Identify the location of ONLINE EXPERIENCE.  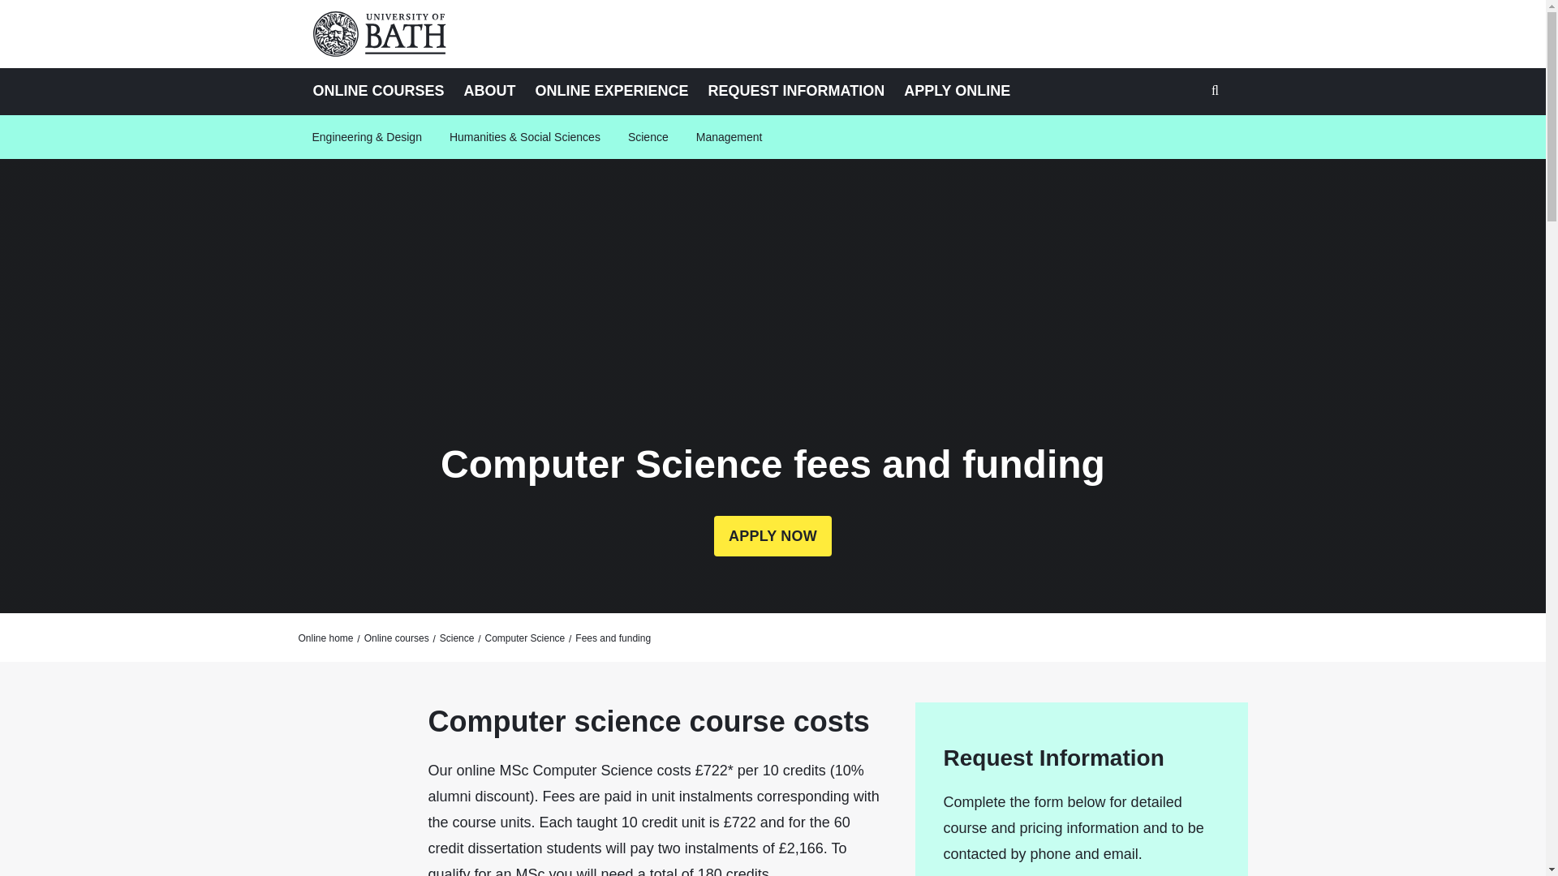
(612, 91).